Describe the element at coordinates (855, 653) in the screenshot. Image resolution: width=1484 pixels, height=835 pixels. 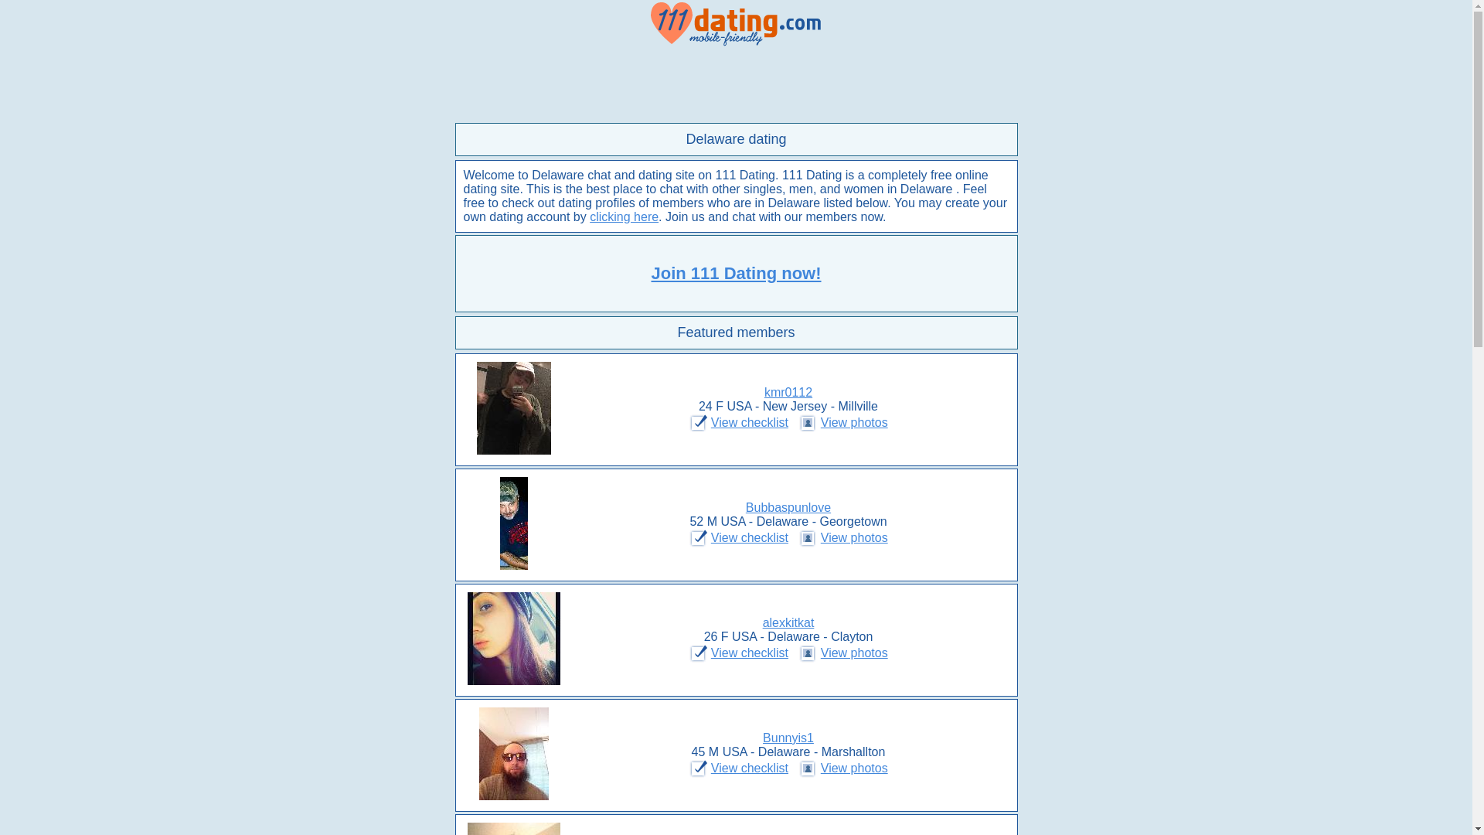
I see `View photos` at that location.